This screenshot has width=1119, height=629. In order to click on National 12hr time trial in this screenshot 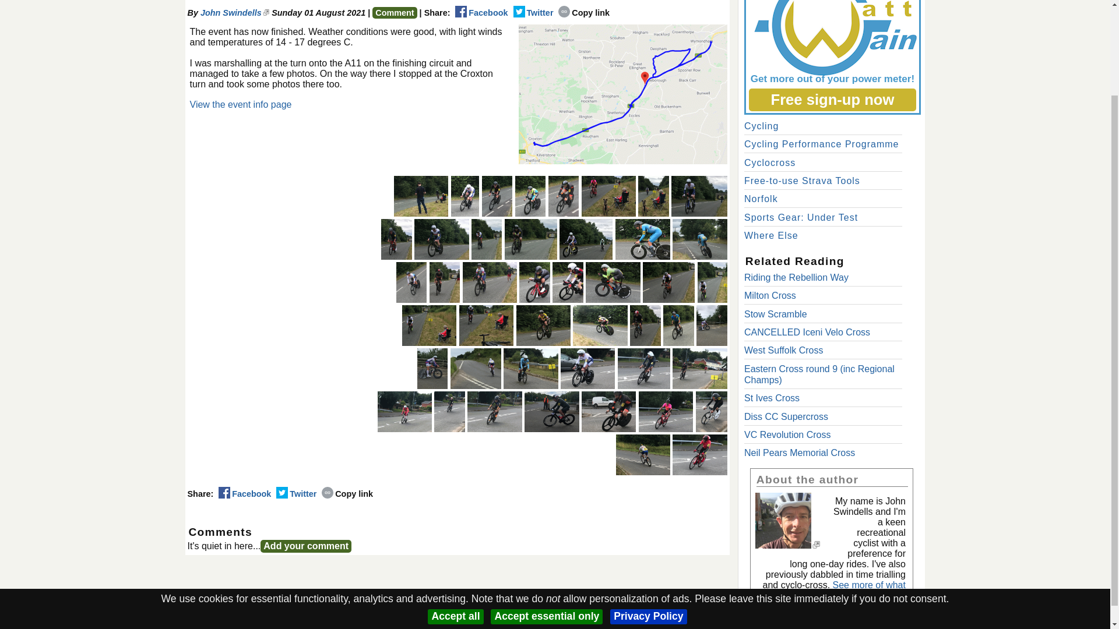, I will do `click(643, 239)`.